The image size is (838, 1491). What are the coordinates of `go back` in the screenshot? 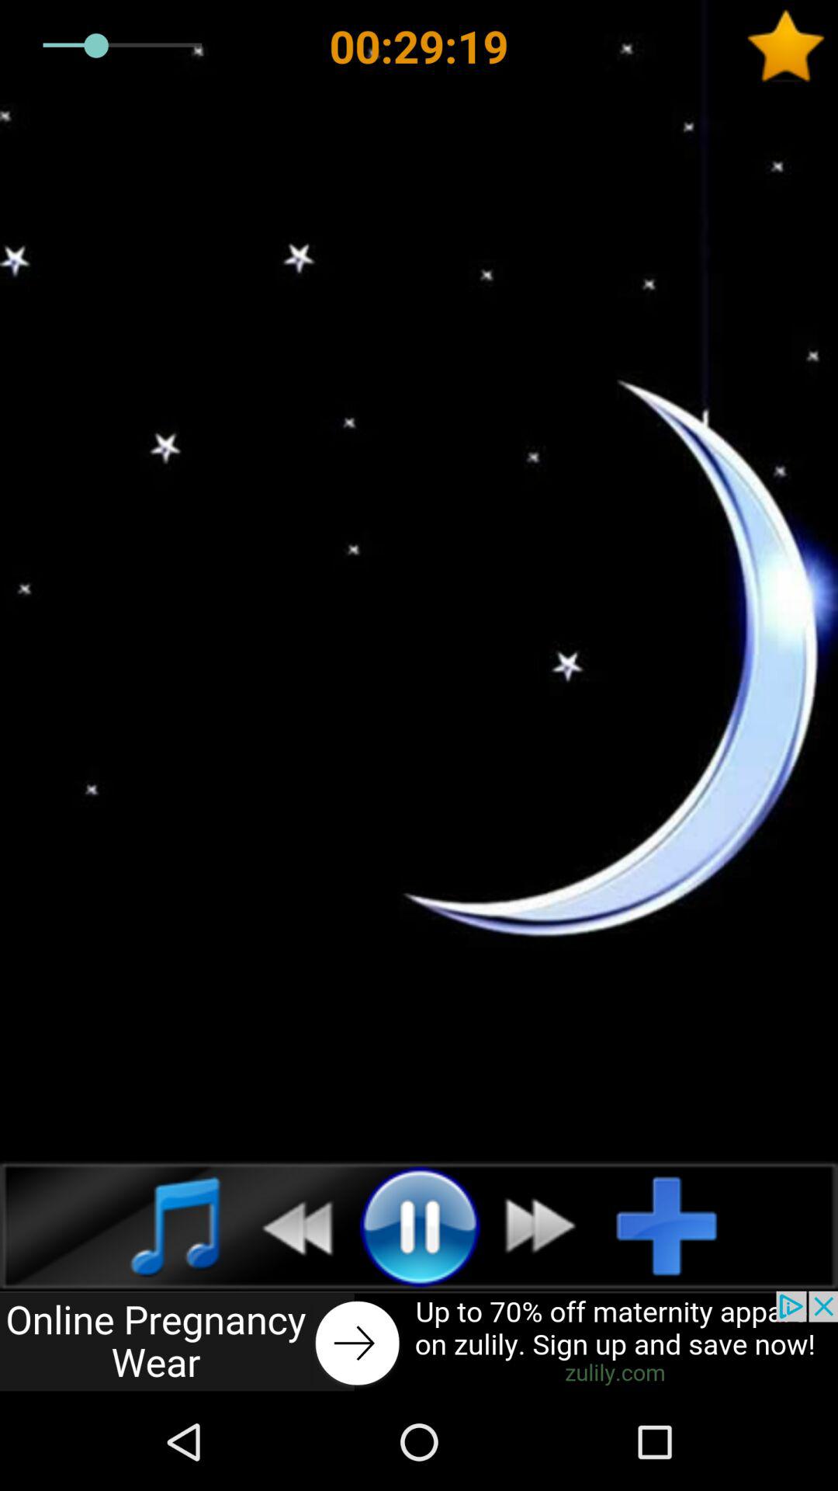 It's located at (419, 1342).